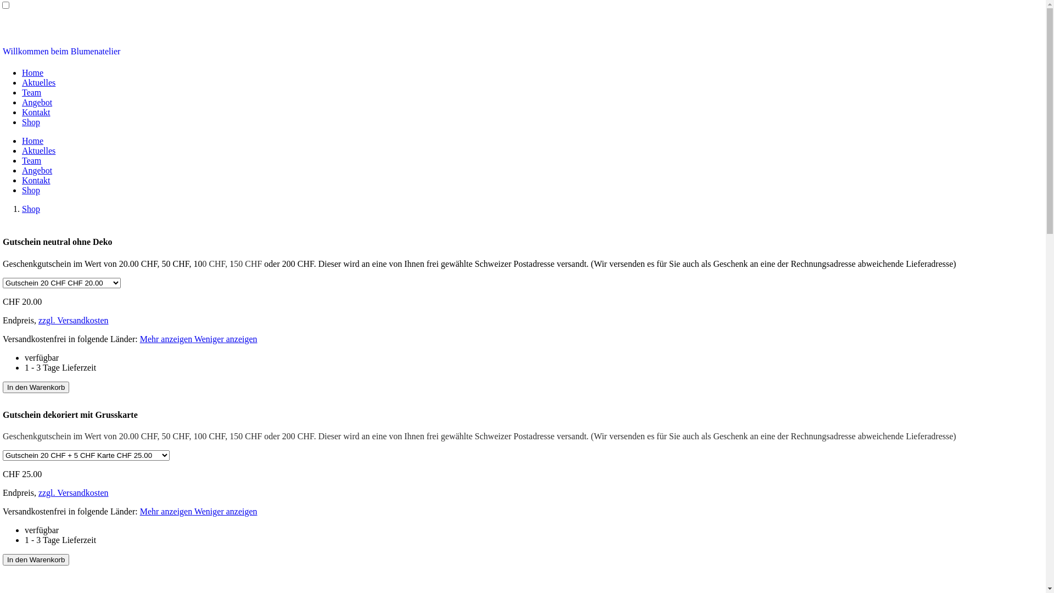 The height and width of the screenshot is (593, 1054). I want to click on Shop, so click(31, 122).